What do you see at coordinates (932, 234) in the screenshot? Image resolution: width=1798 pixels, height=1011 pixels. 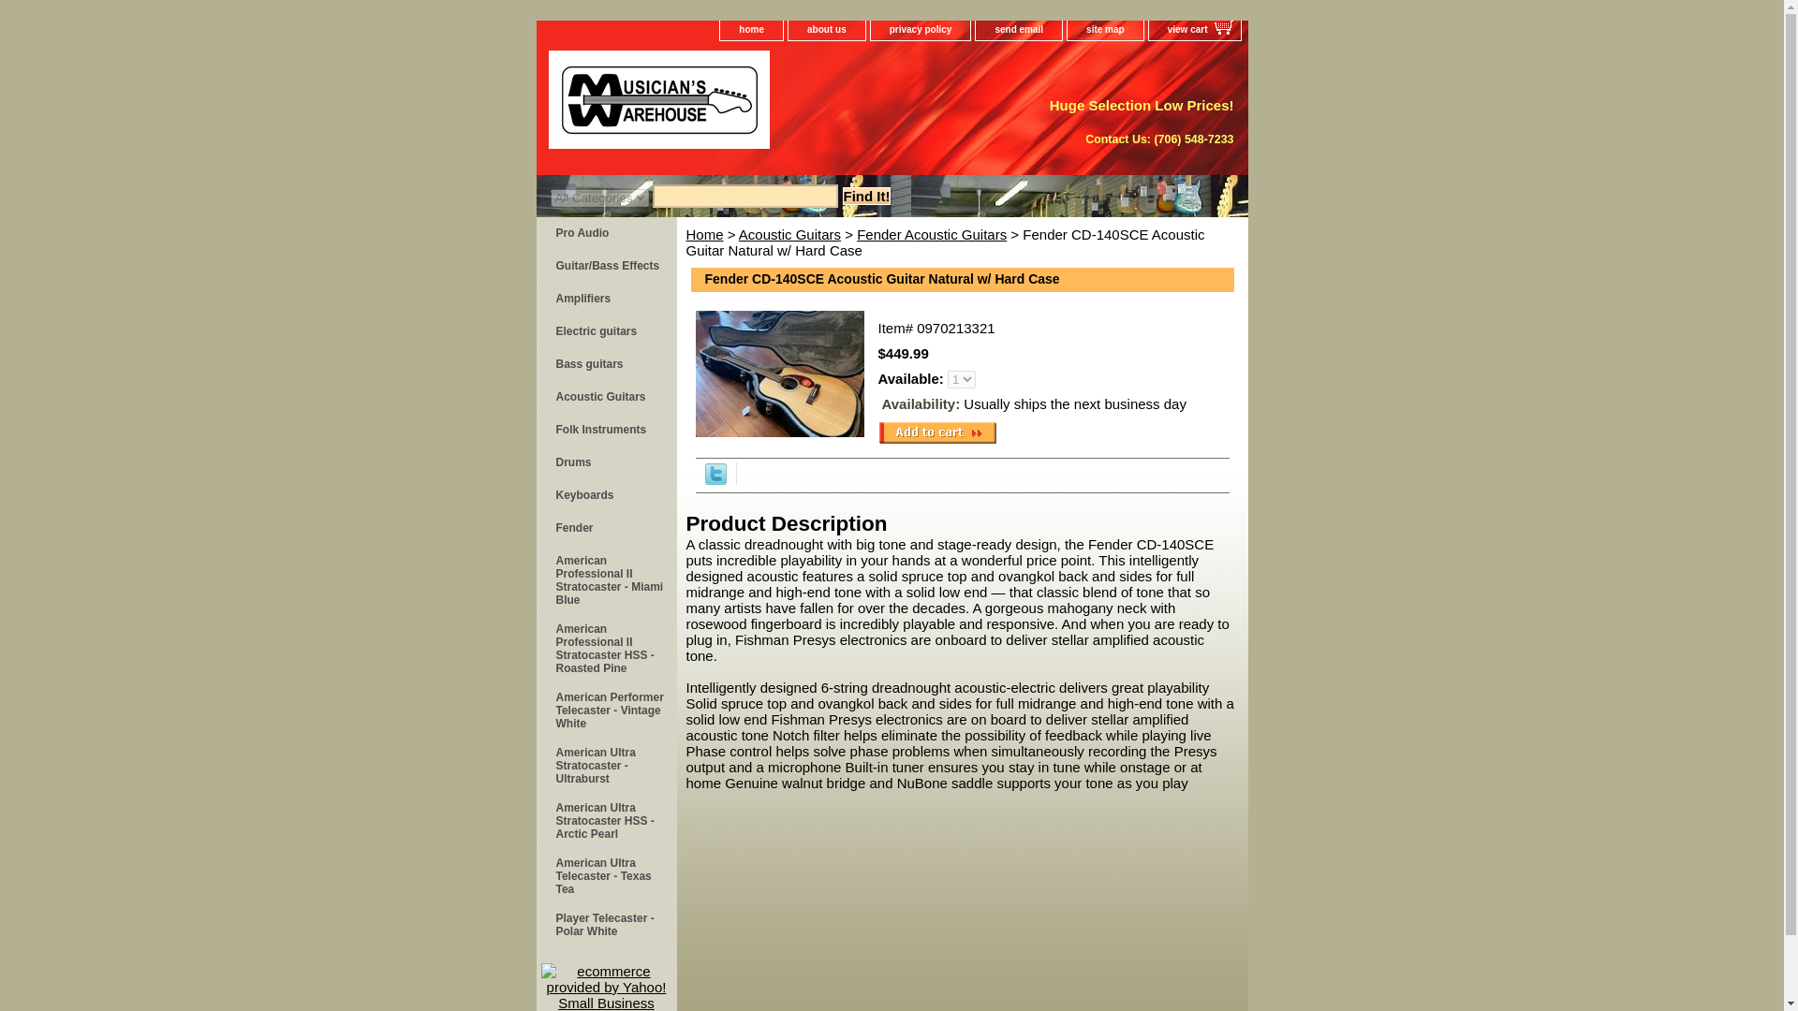 I see `Fender Acoustic Guitars` at bounding box center [932, 234].